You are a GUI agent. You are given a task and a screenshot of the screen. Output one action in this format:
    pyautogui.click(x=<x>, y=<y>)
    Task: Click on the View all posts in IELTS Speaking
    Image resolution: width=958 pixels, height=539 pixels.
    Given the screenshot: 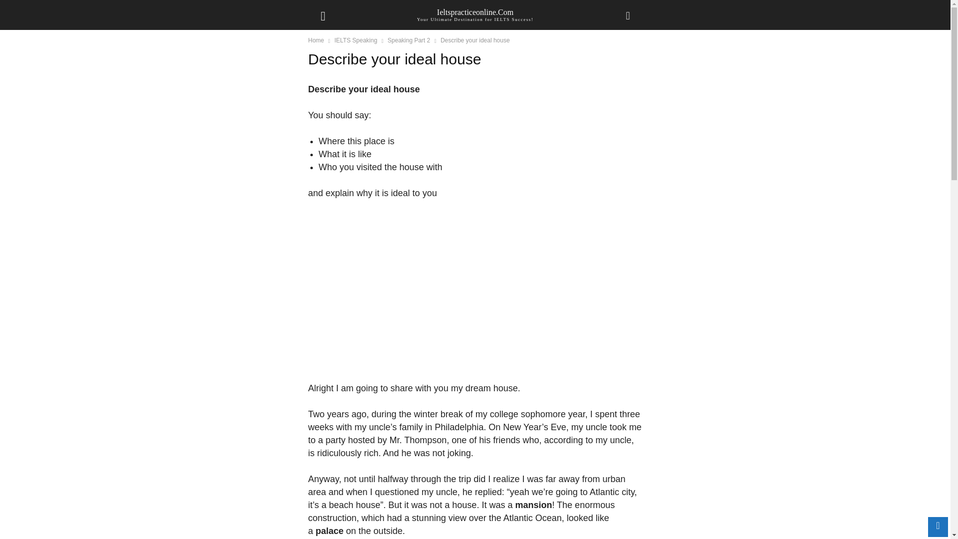 What is the action you would take?
    pyautogui.click(x=356, y=40)
    